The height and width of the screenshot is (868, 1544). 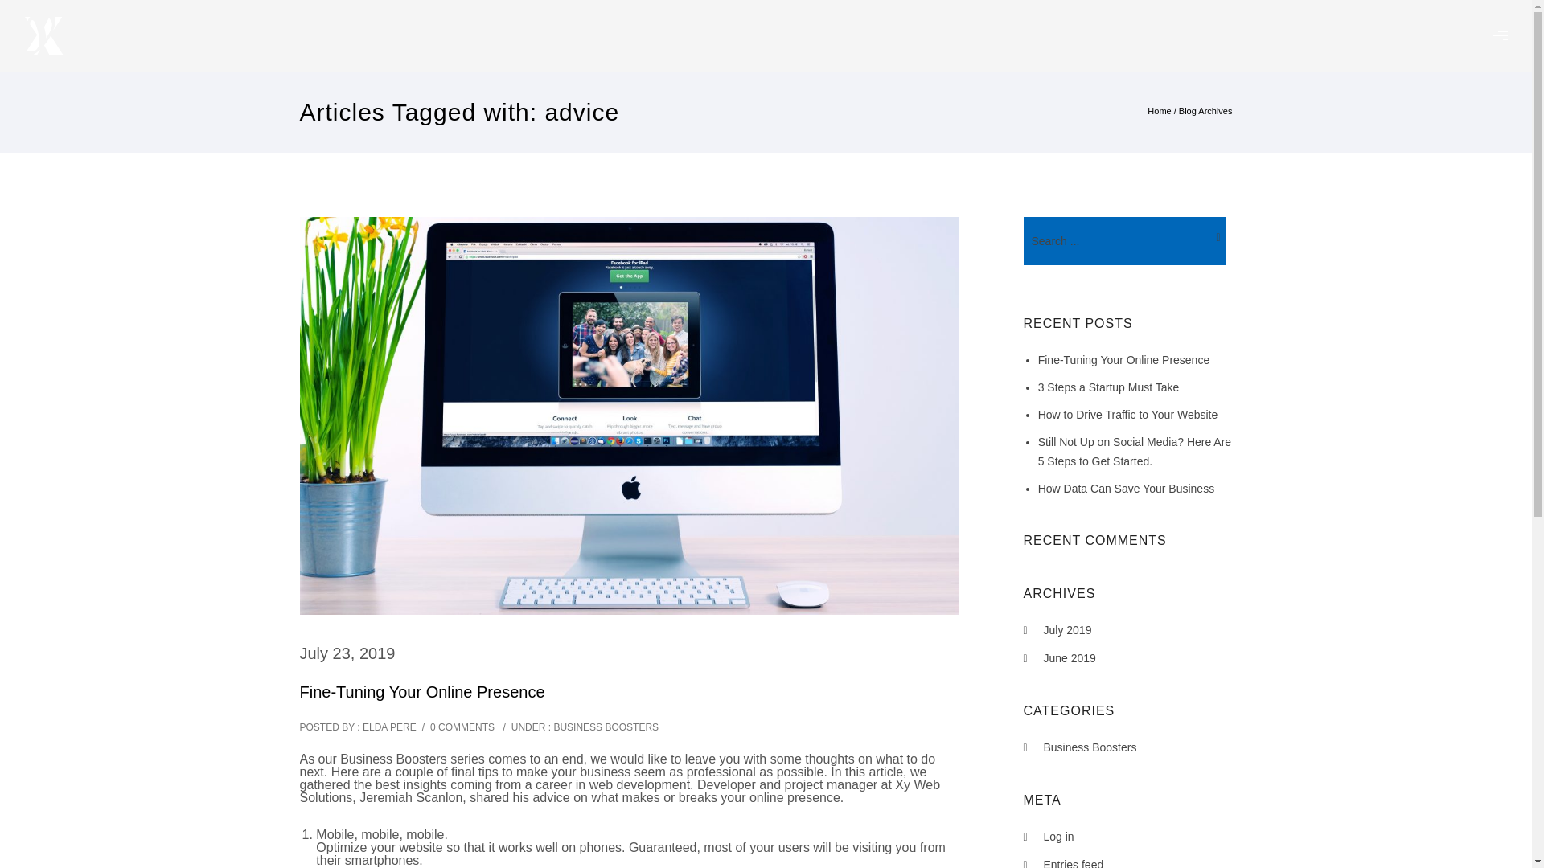 I want to click on Fine-Tuning Your Online Presence, so click(x=1124, y=359).